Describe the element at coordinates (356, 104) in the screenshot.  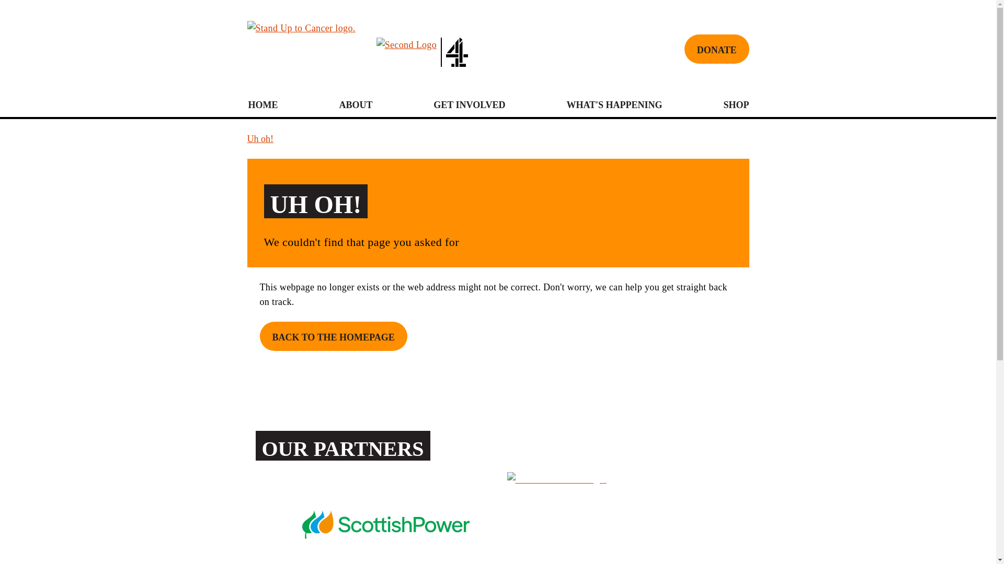
I see `ABOUT` at that location.